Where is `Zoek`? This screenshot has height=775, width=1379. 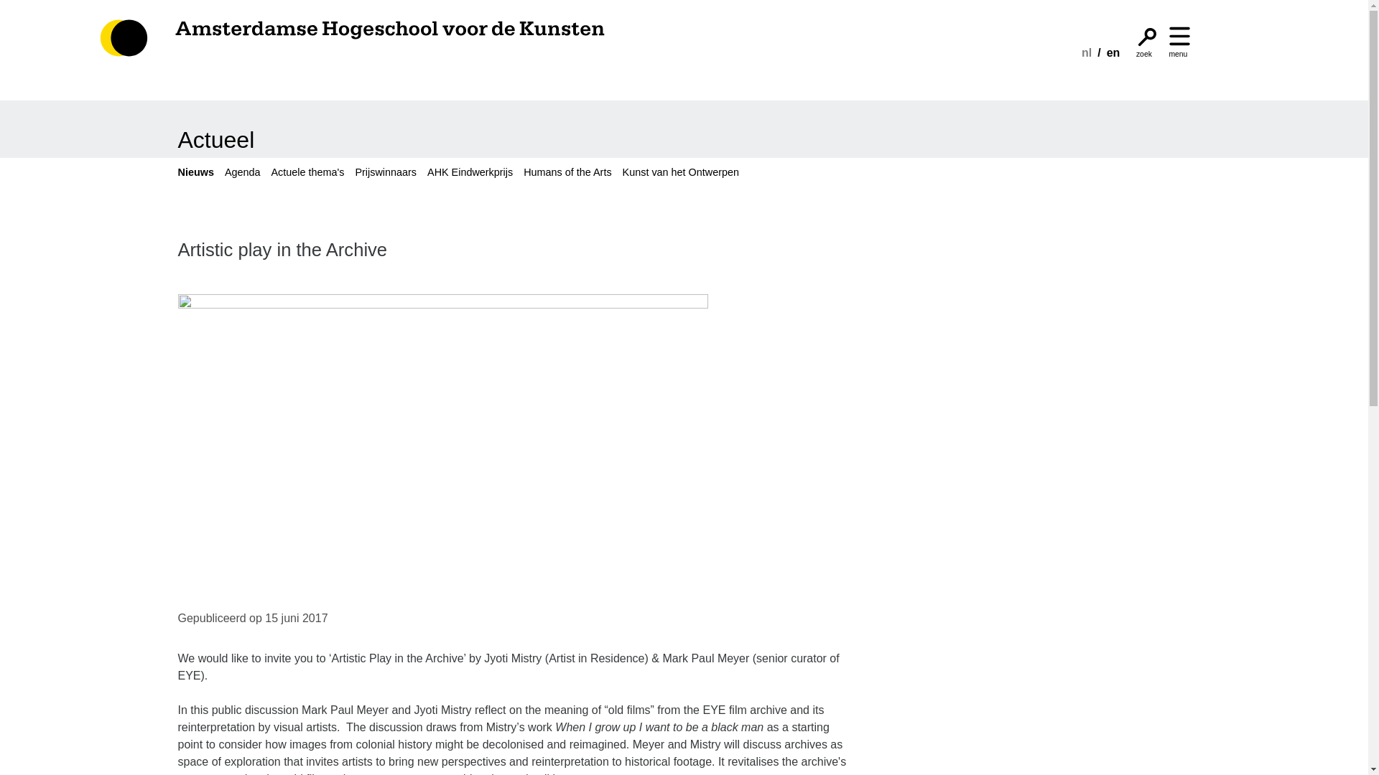 Zoek is located at coordinates (1147, 36).